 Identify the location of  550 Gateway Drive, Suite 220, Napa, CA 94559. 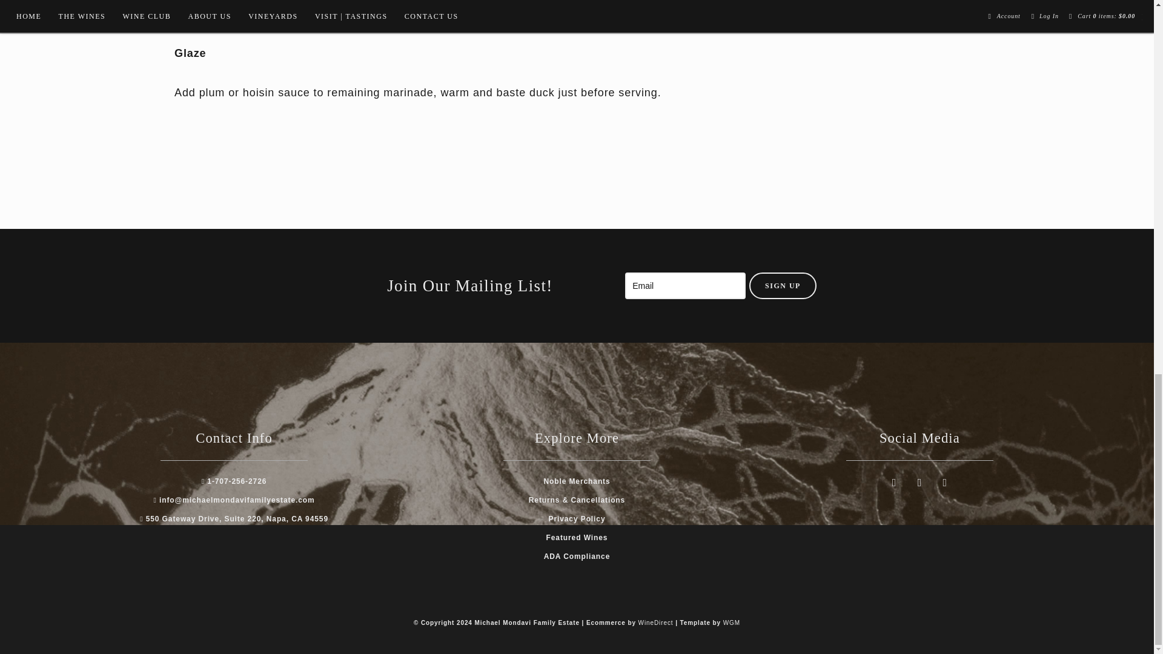
(234, 518).